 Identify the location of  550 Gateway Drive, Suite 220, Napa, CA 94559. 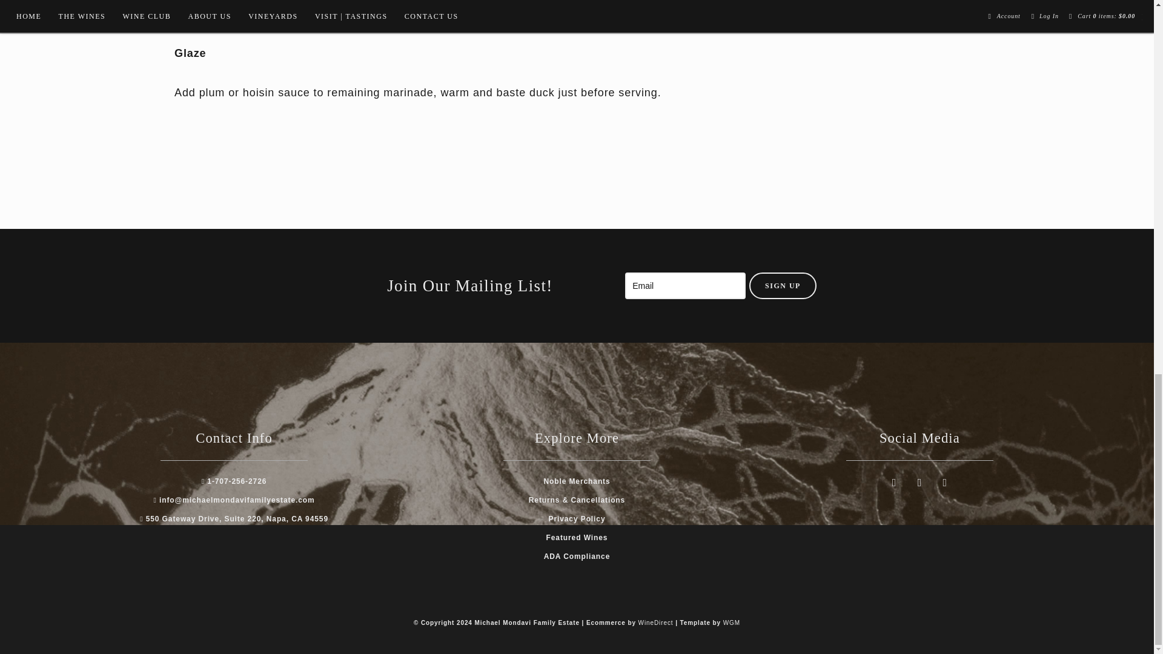
(234, 518).